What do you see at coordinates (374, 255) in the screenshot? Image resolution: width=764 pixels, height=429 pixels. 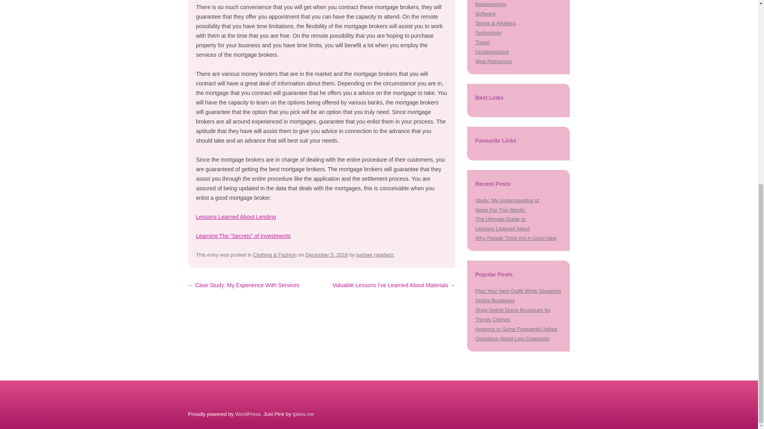 I see `View all posts by partner niqefariz` at bounding box center [374, 255].